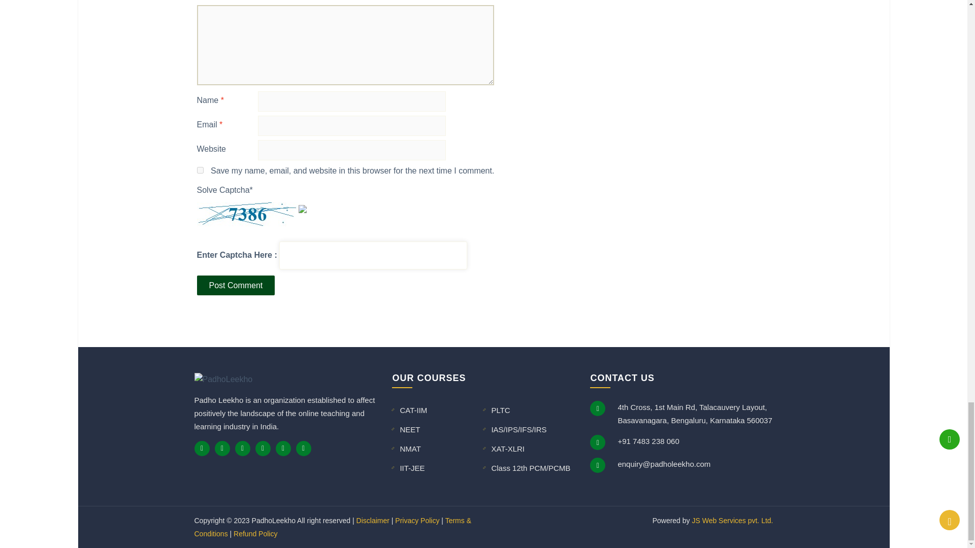  Describe the element at coordinates (200, 170) in the screenshot. I see `yes` at that location.